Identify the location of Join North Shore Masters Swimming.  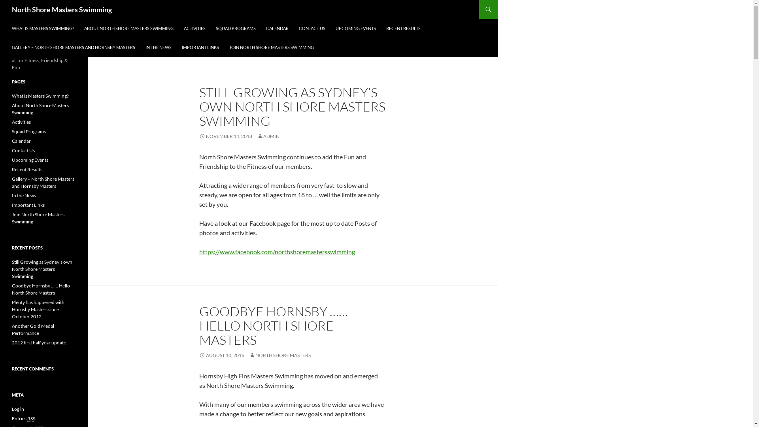
(38, 218).